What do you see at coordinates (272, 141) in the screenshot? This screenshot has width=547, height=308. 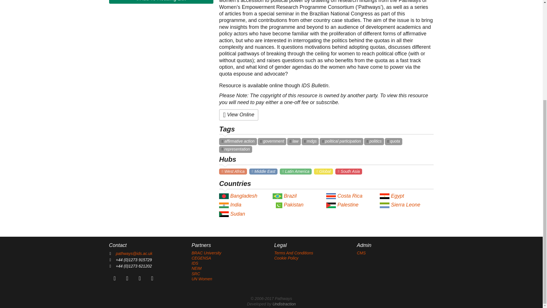 I see `government` at bounding box center [272, 141].